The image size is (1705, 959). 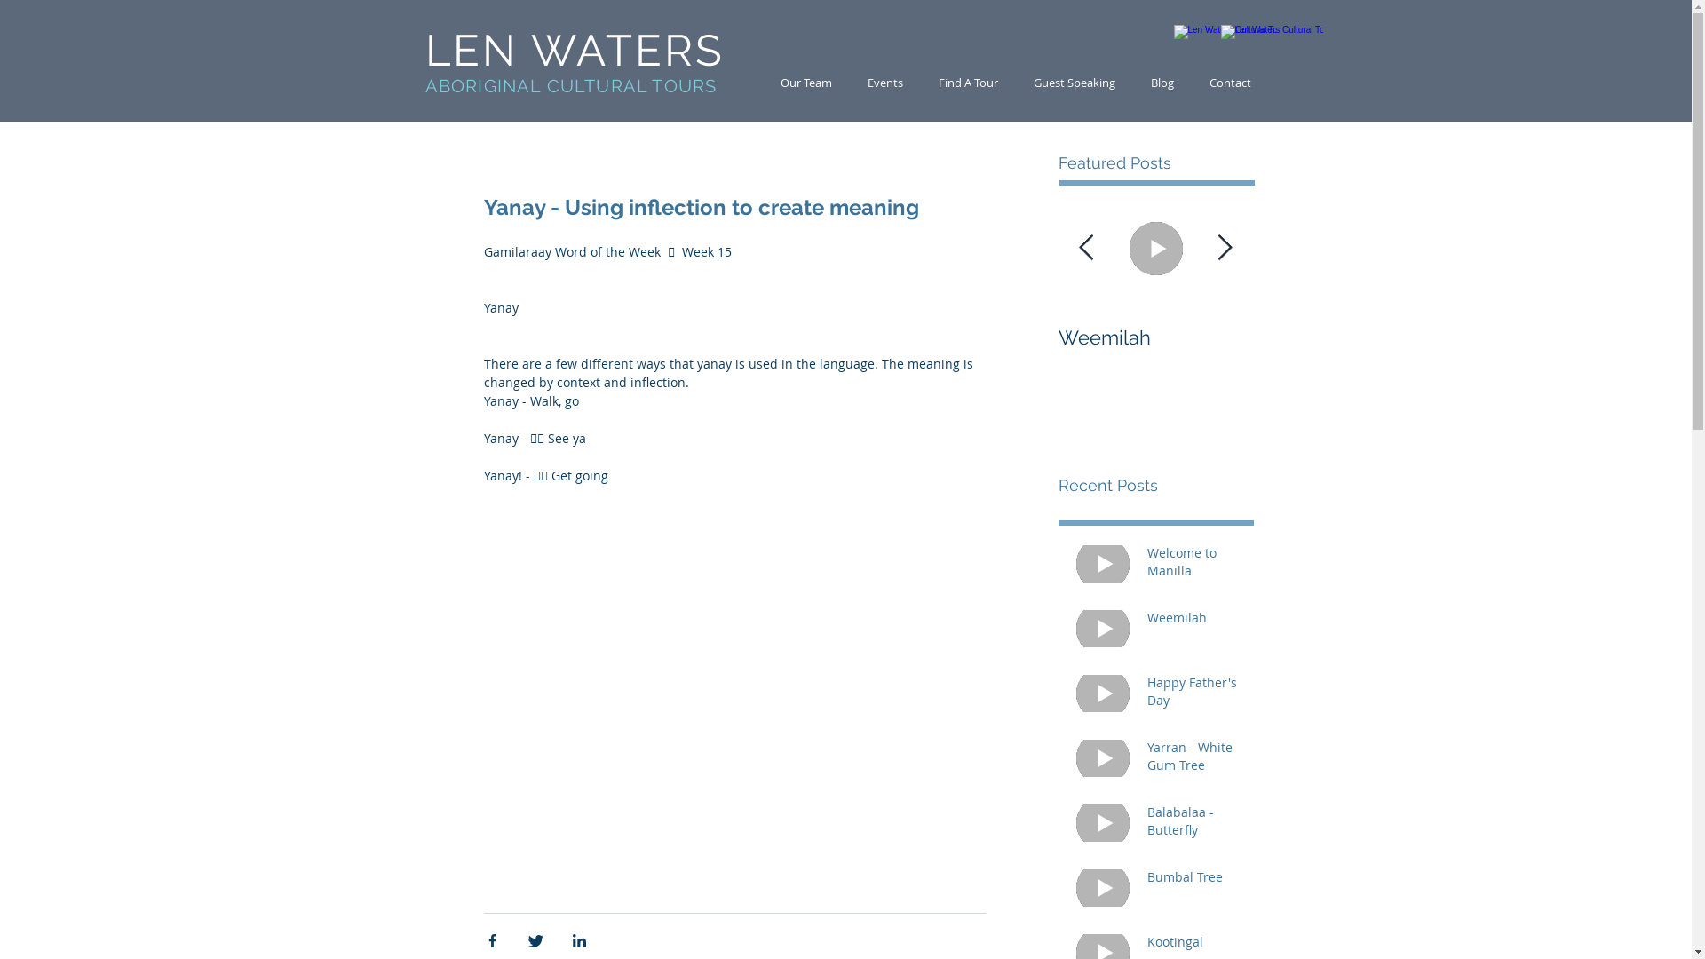 I want to click on Find A Tour, so click(x=968, y=83).